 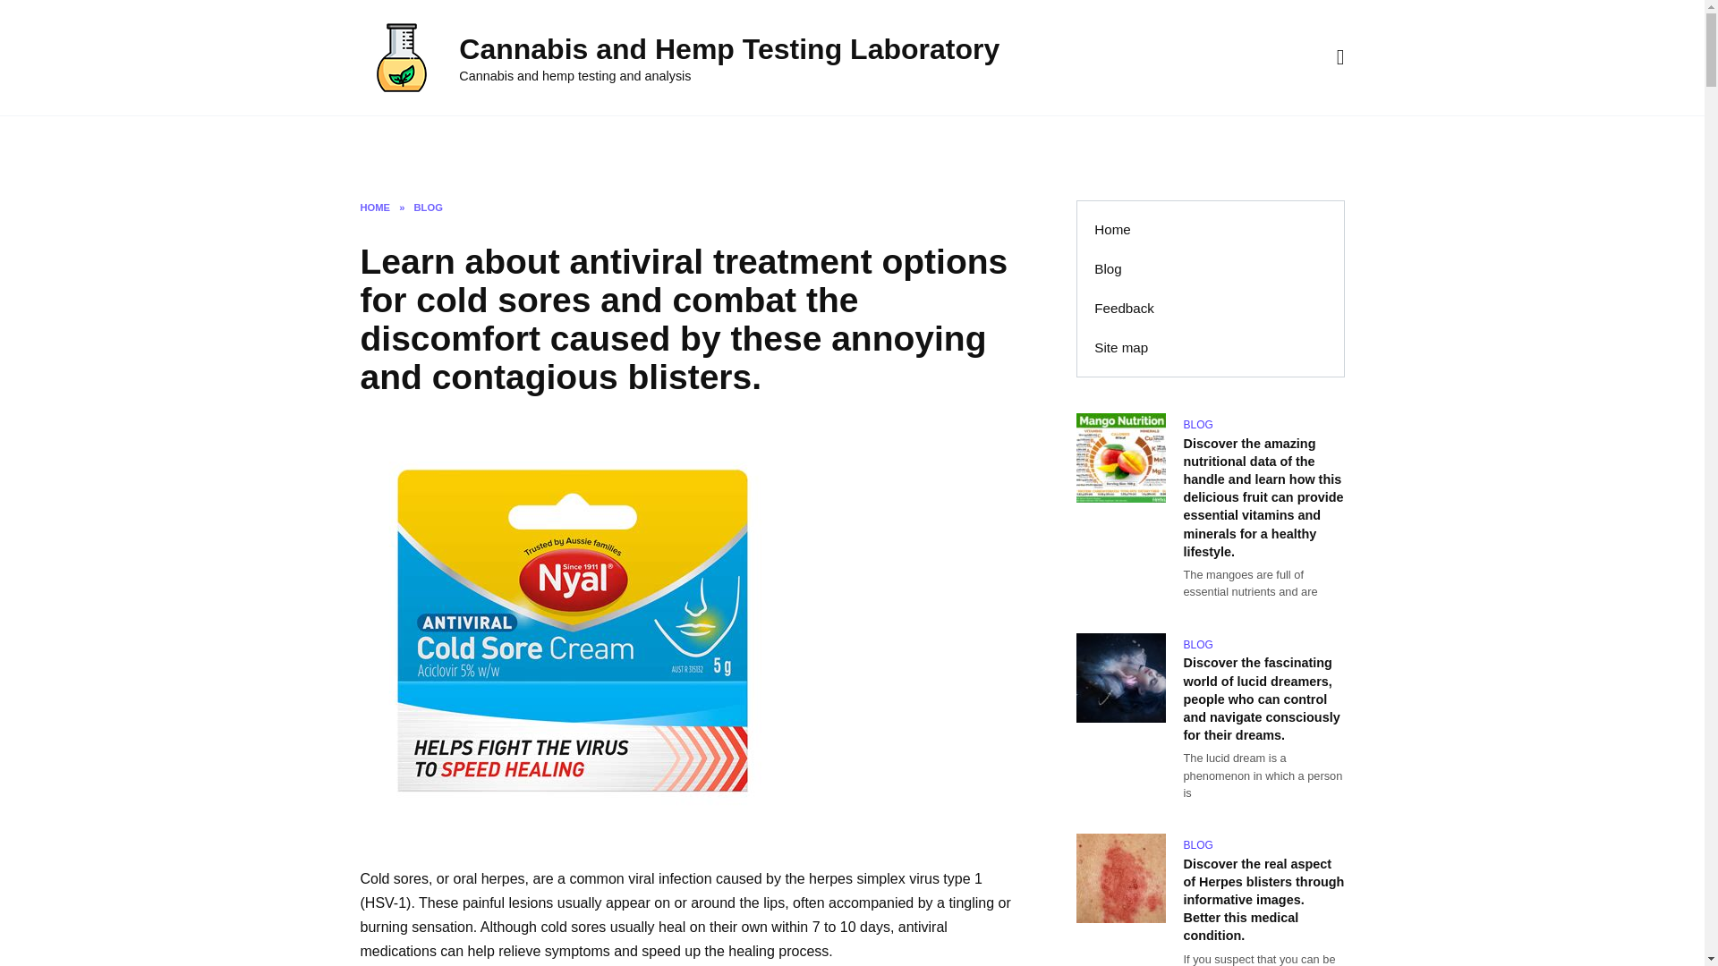 What do you see at coordinates (447, 145) in the screenshot?
I see `Blog` at bounding box center [447, 145].